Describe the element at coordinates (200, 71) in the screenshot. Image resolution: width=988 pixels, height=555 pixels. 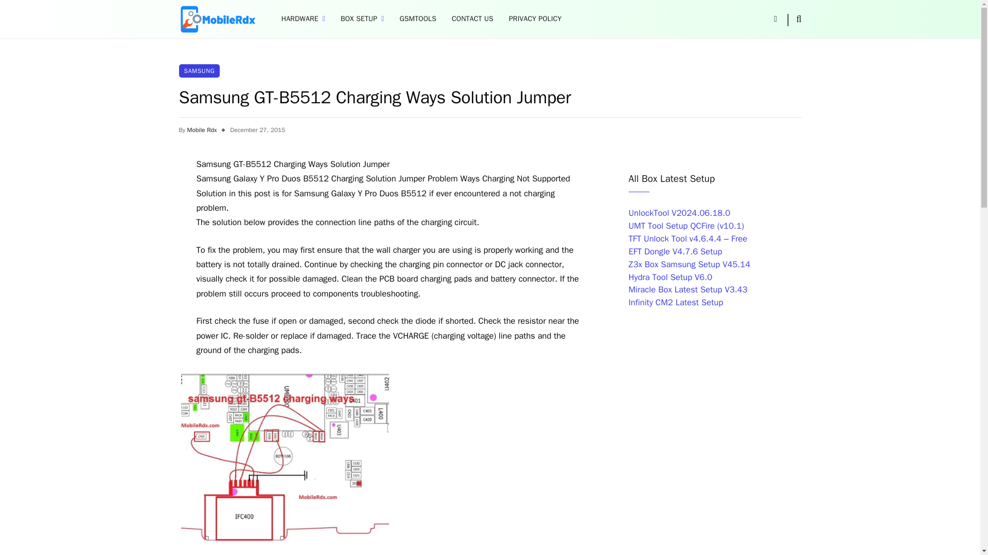
I see `SAMSUNG` at that location.